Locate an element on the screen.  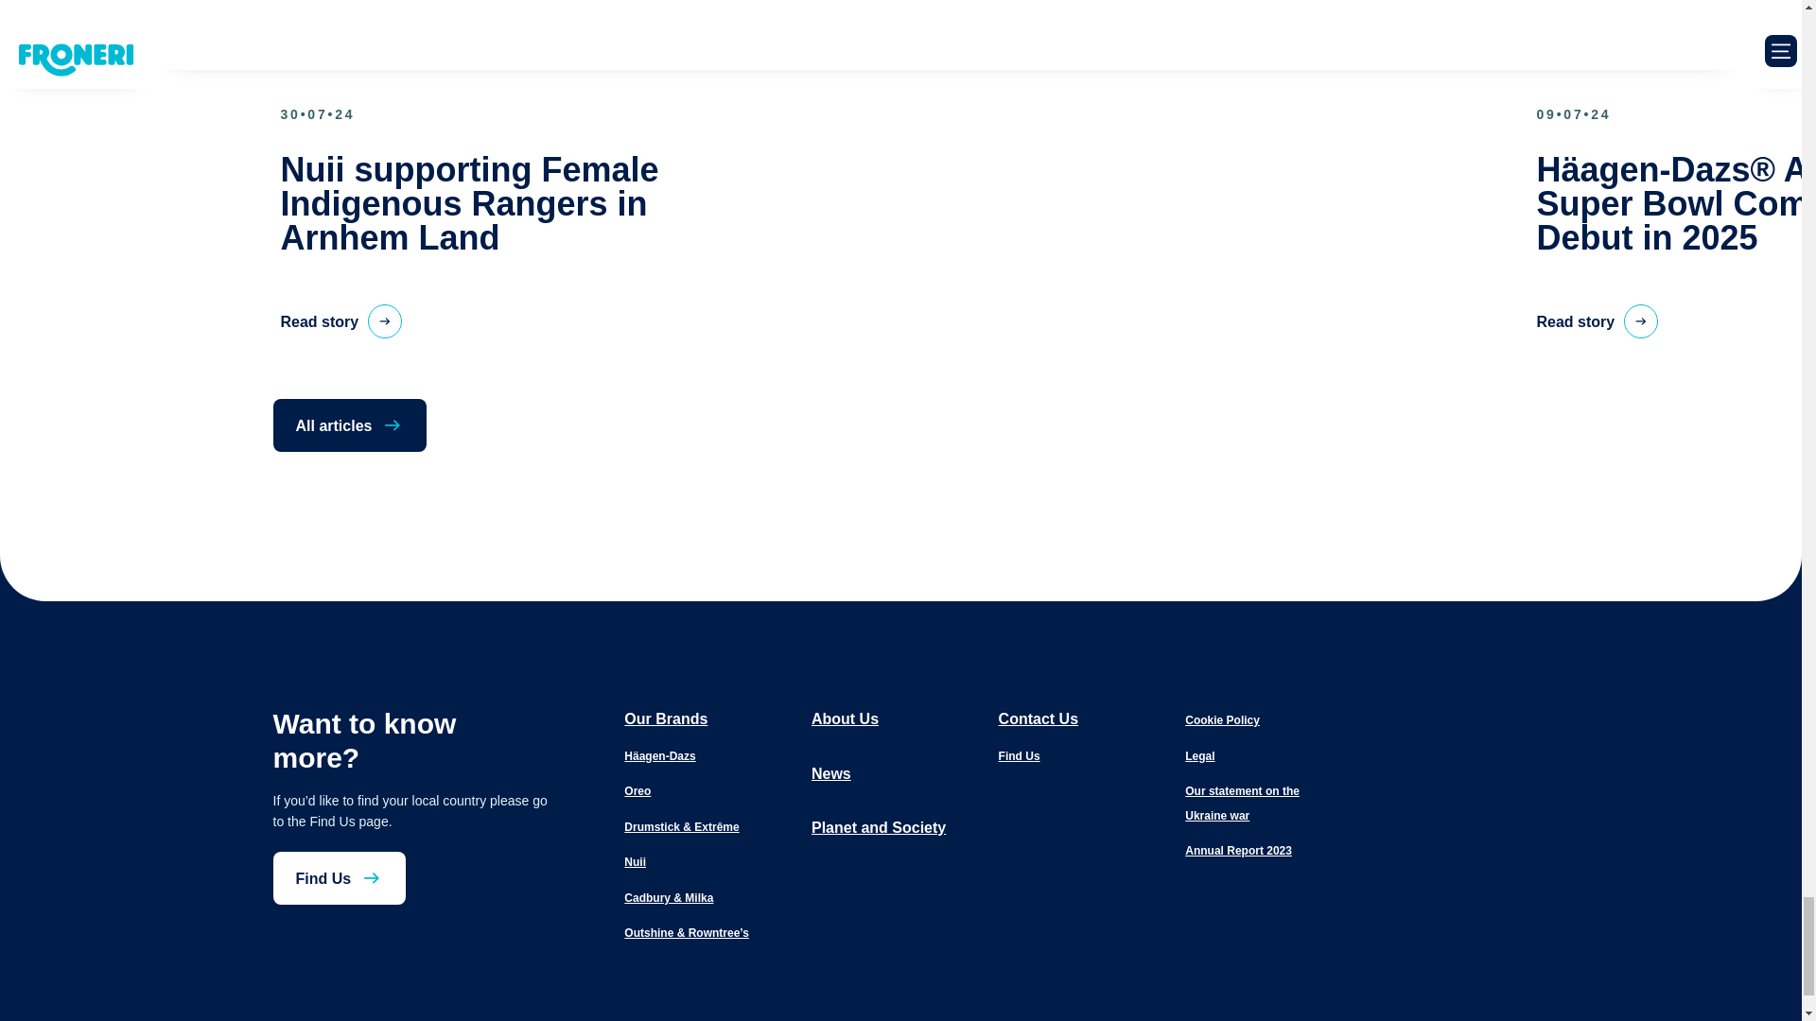
Read story is located at coordinates (340, 320).